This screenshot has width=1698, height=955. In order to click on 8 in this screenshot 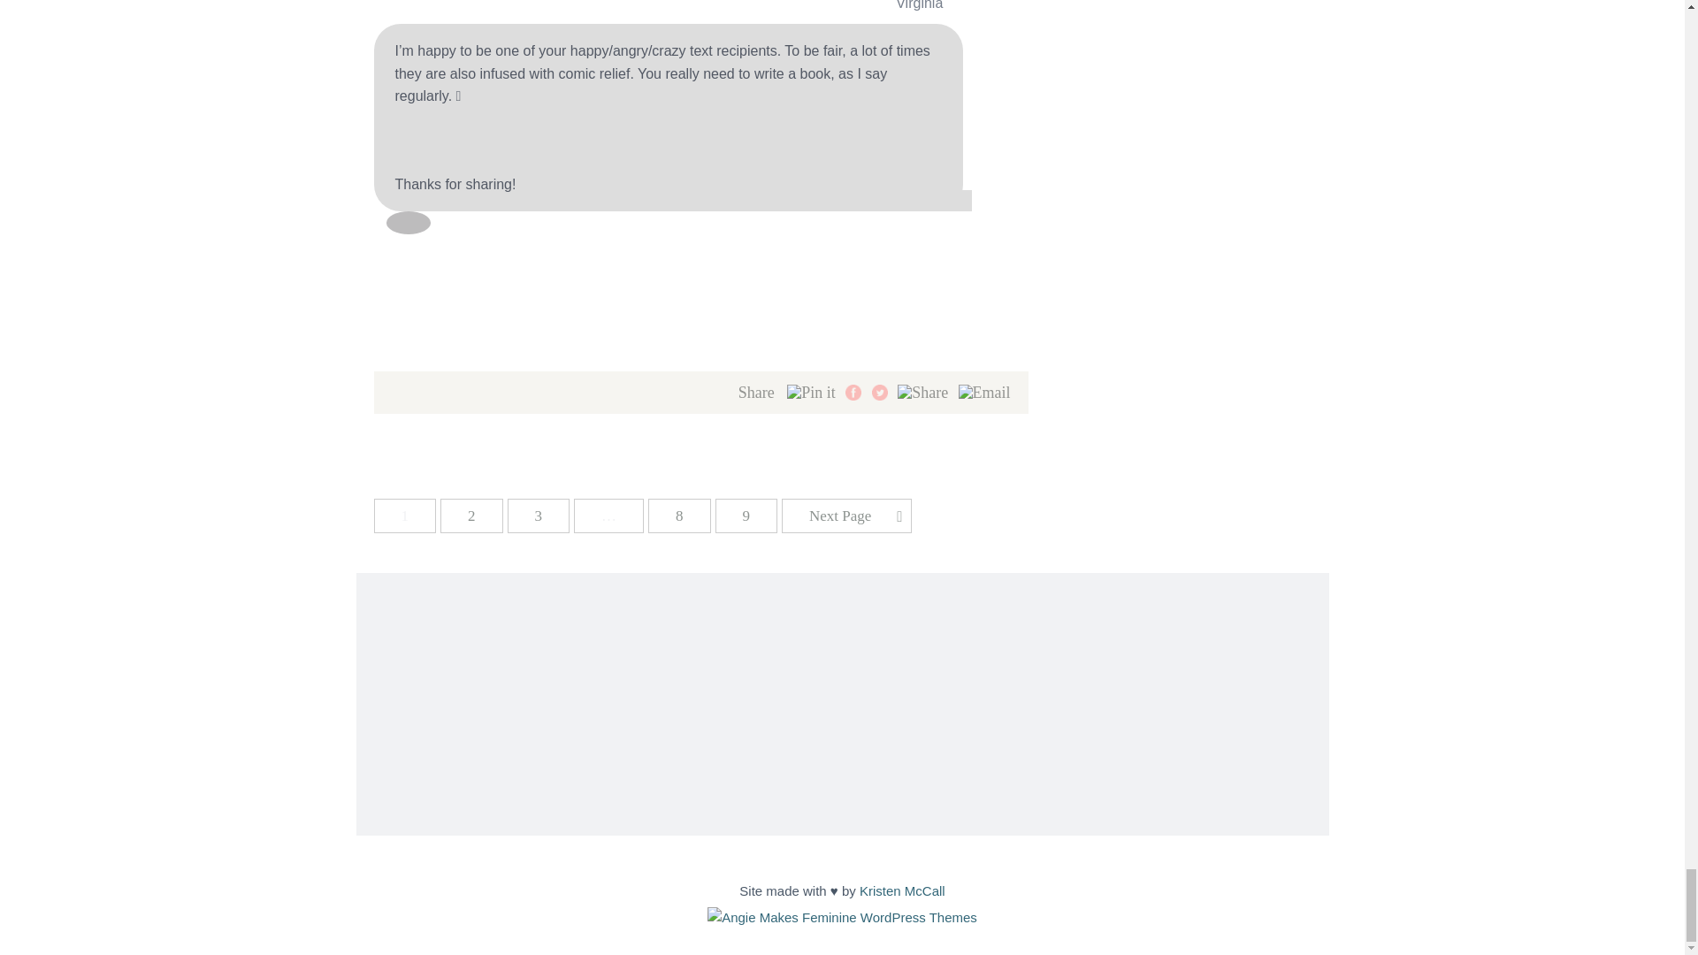, I will do `click(679, 515)`.